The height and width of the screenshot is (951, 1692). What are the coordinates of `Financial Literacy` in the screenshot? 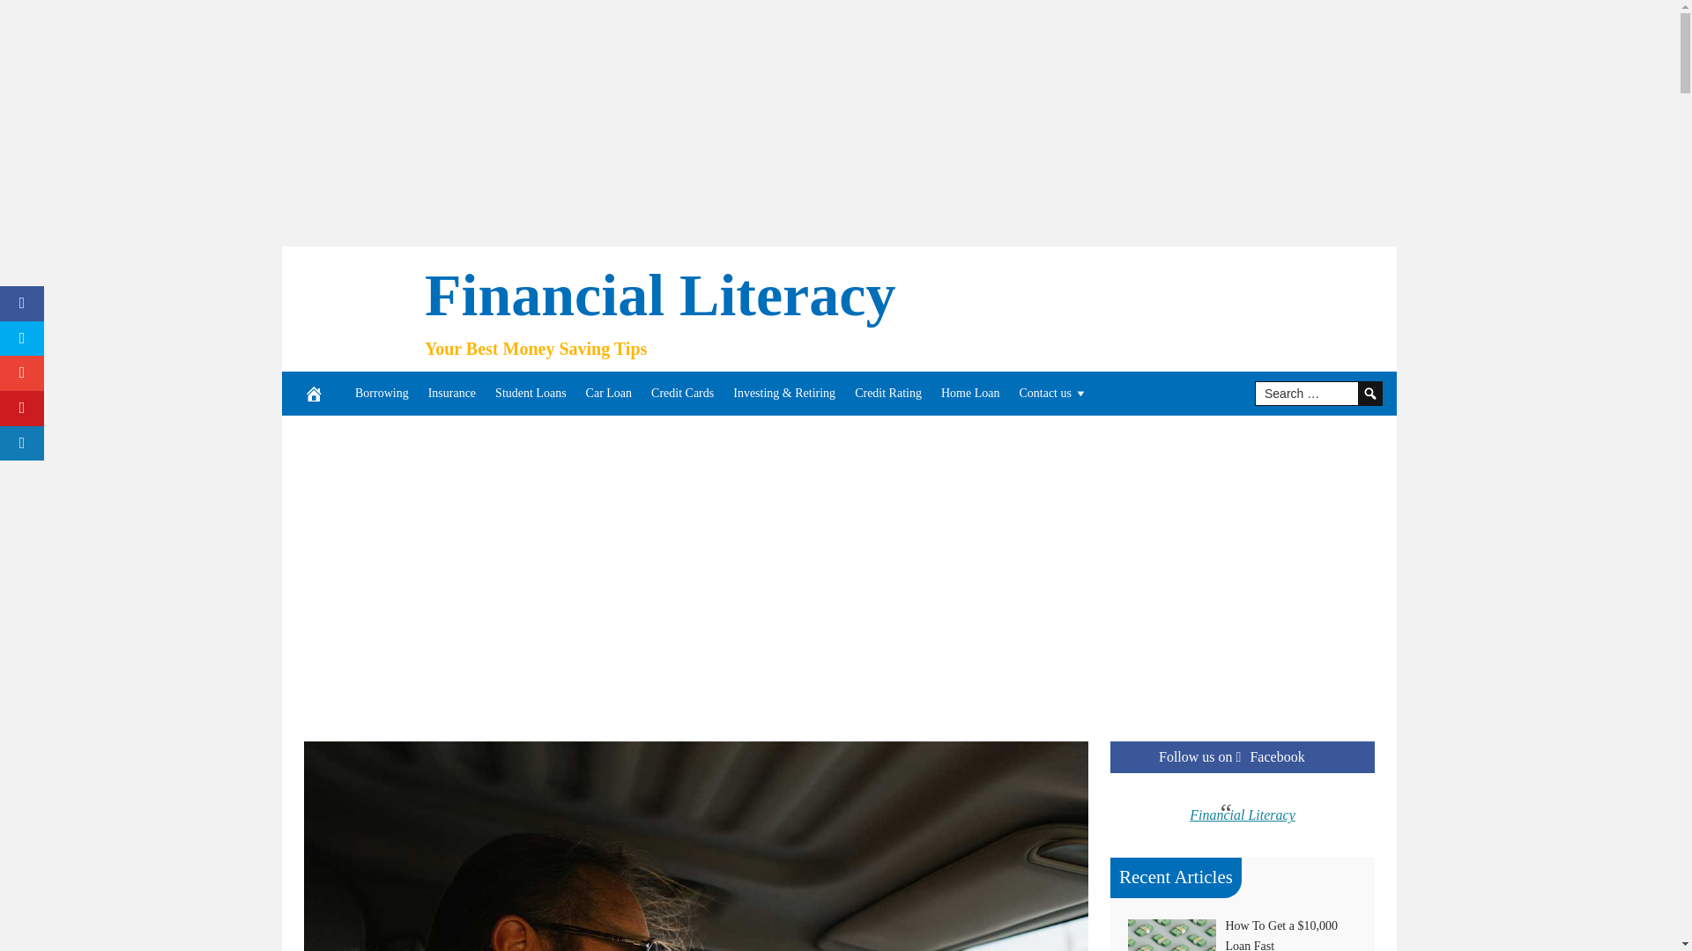 It's located at (659, 294).